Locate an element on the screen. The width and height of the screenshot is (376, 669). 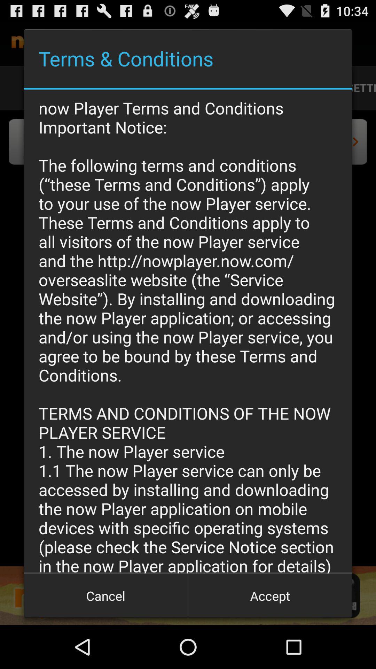
turn on item below now player terms item is located at coordinates (106, 596).